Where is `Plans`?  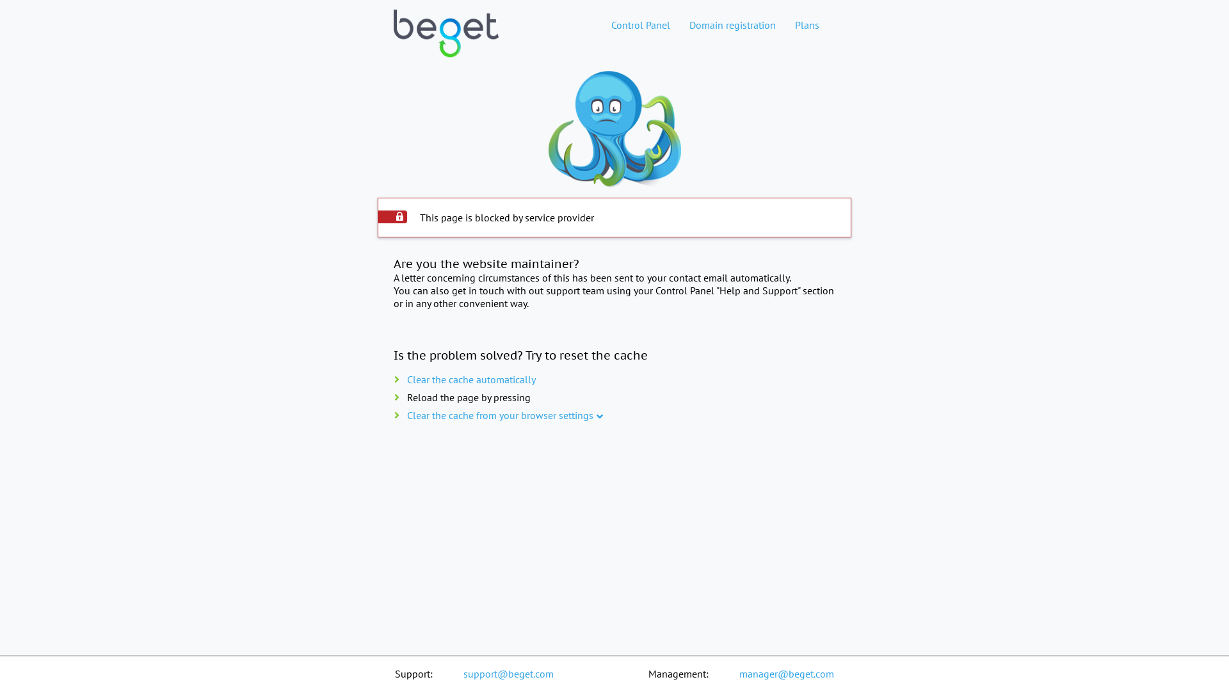 Plans is located at coordinates (807, 25).